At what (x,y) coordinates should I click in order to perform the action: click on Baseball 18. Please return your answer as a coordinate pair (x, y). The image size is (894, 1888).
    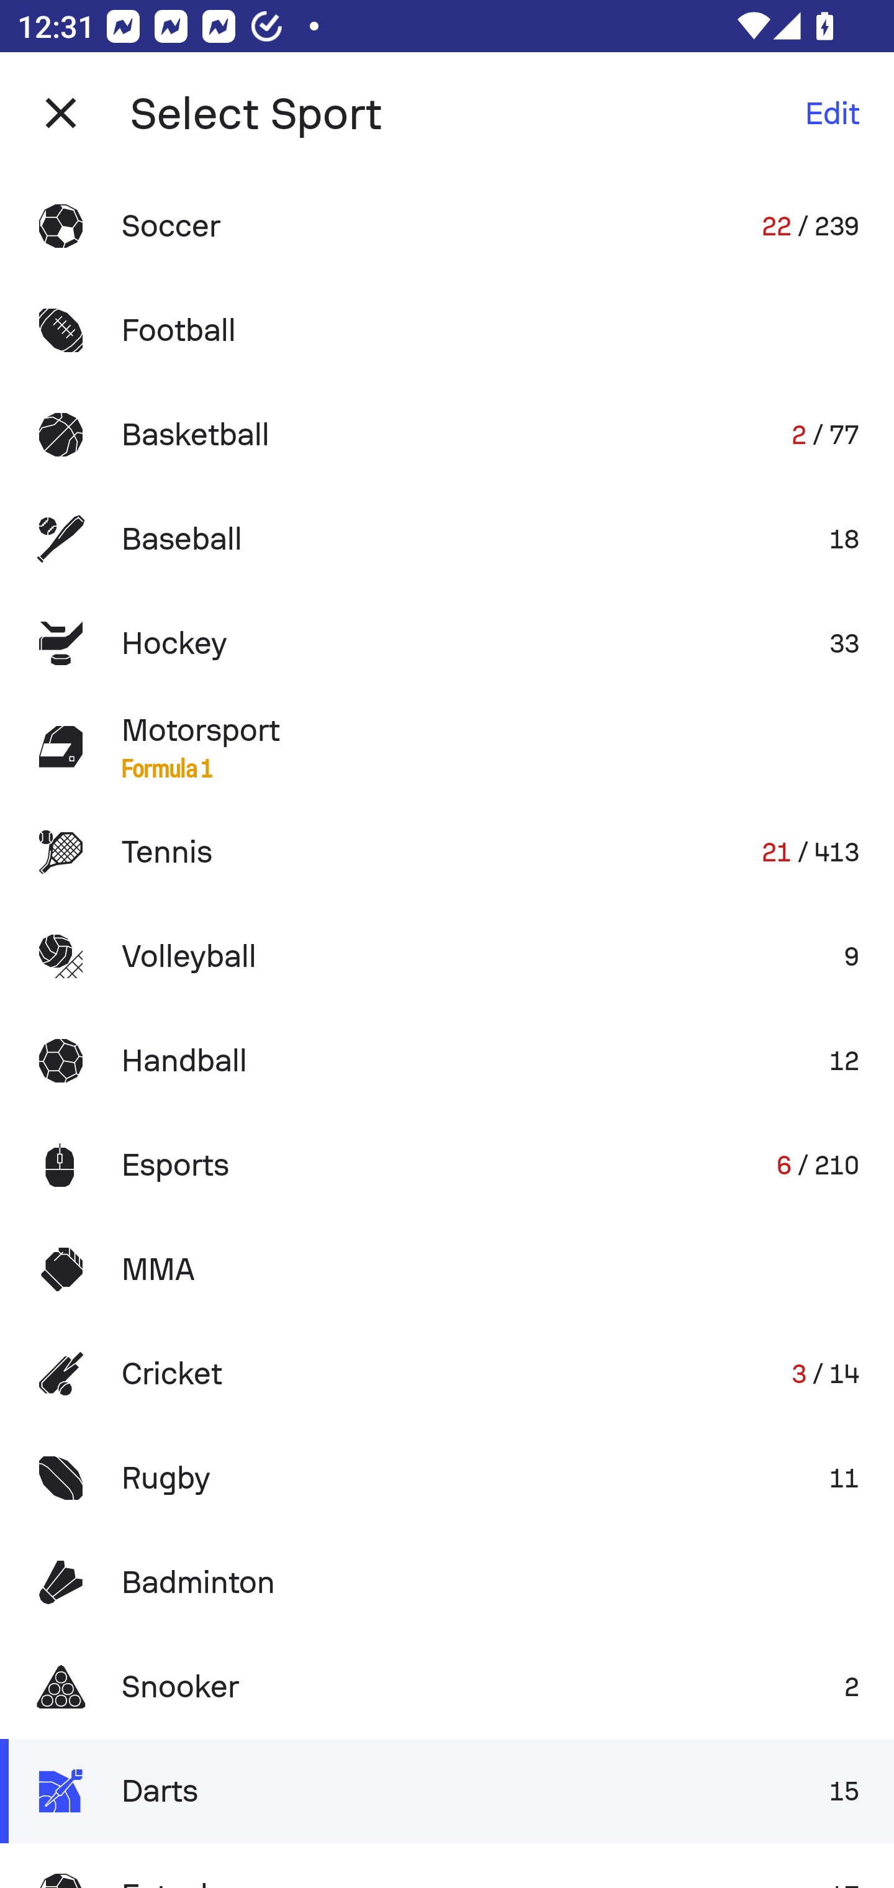
    Looking at the image, I should click on (447, 539).